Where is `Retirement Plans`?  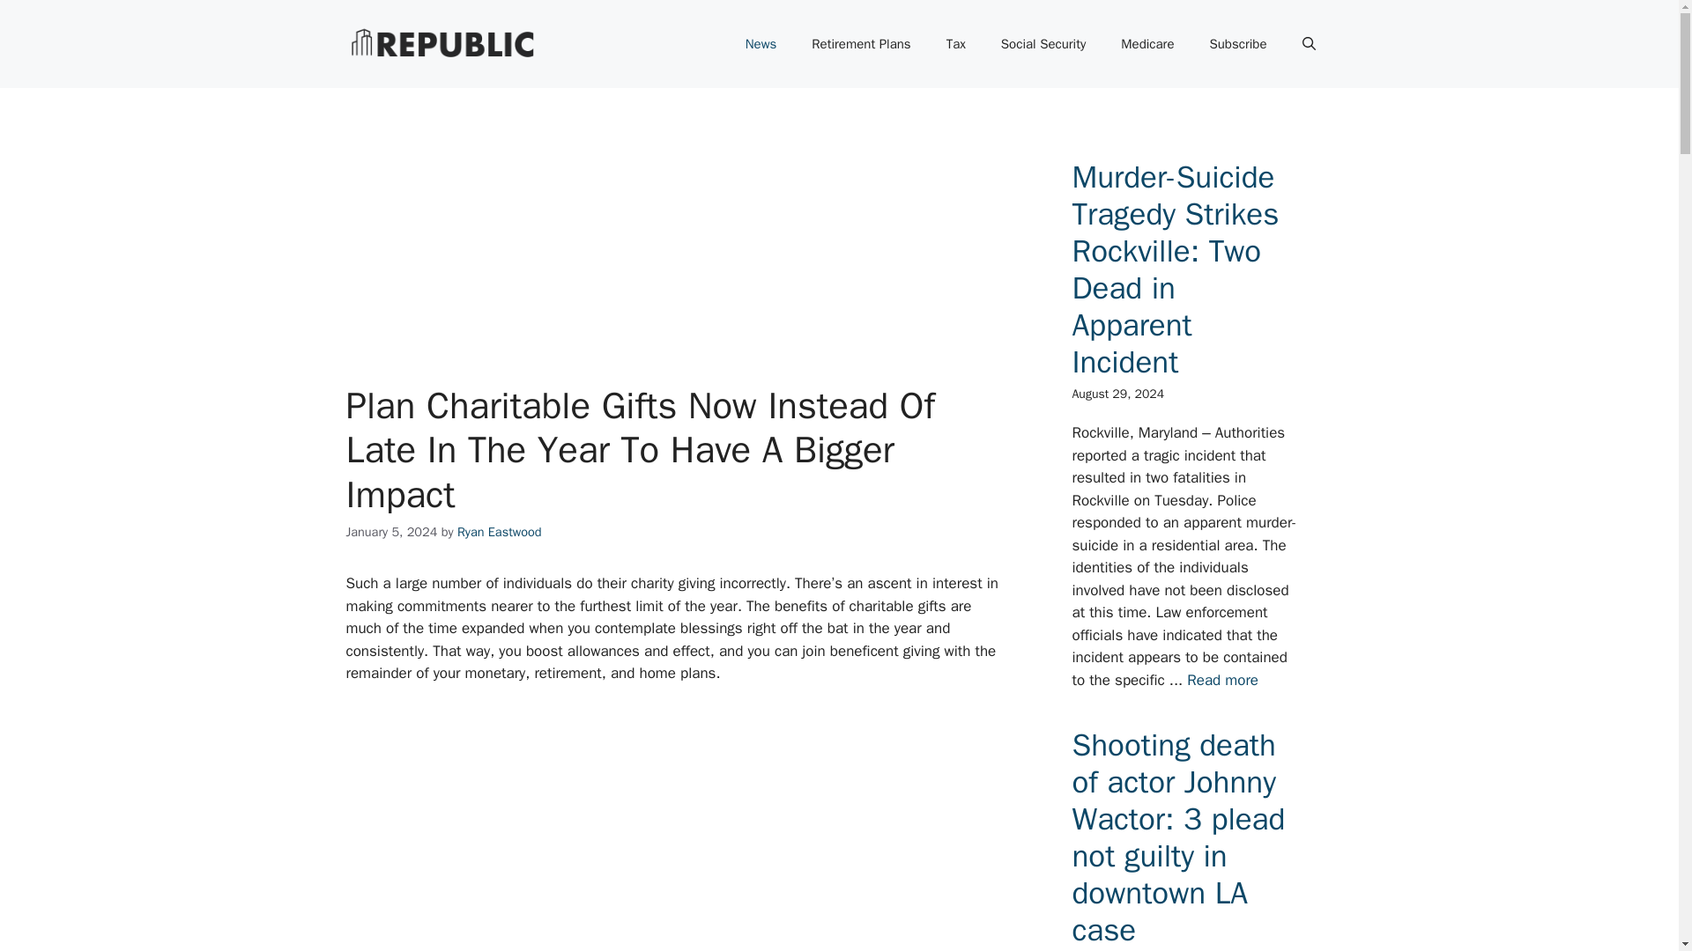
Retirement Plans is located at coordinates (860, 44).